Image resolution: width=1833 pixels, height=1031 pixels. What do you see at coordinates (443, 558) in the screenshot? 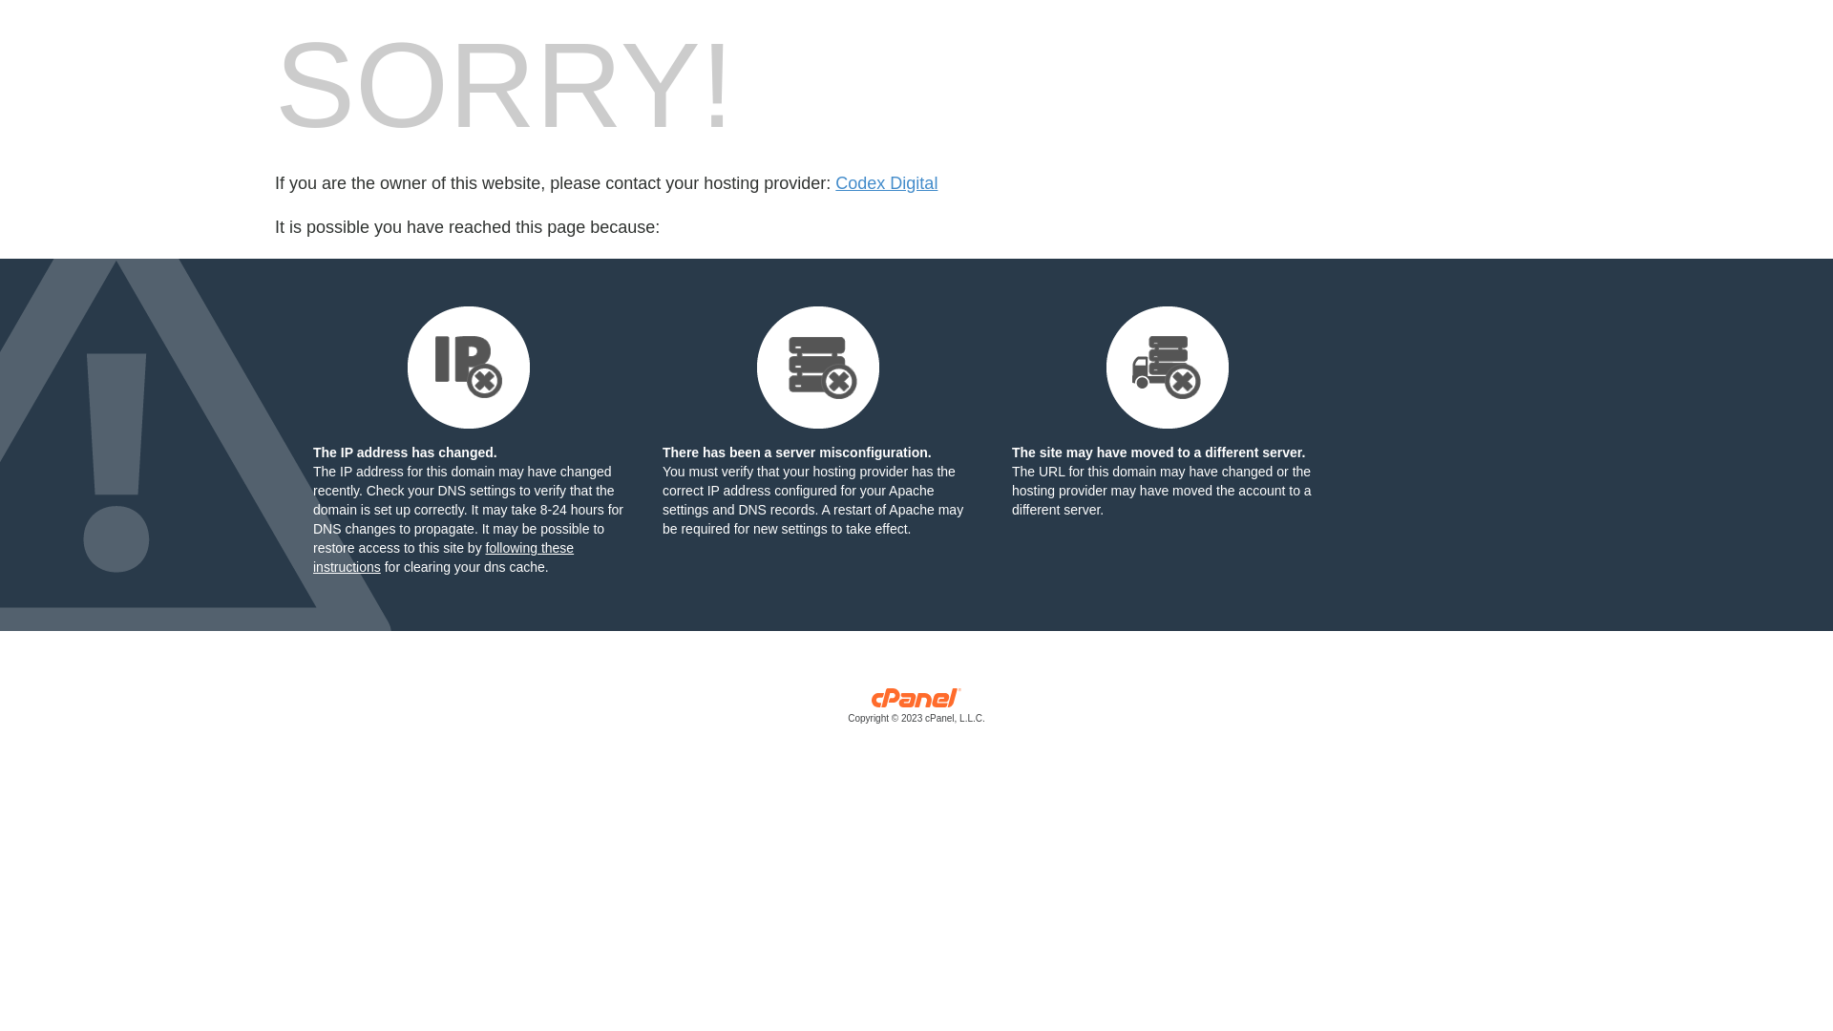
I see `following these instructions` at bounding box center [443, 558].